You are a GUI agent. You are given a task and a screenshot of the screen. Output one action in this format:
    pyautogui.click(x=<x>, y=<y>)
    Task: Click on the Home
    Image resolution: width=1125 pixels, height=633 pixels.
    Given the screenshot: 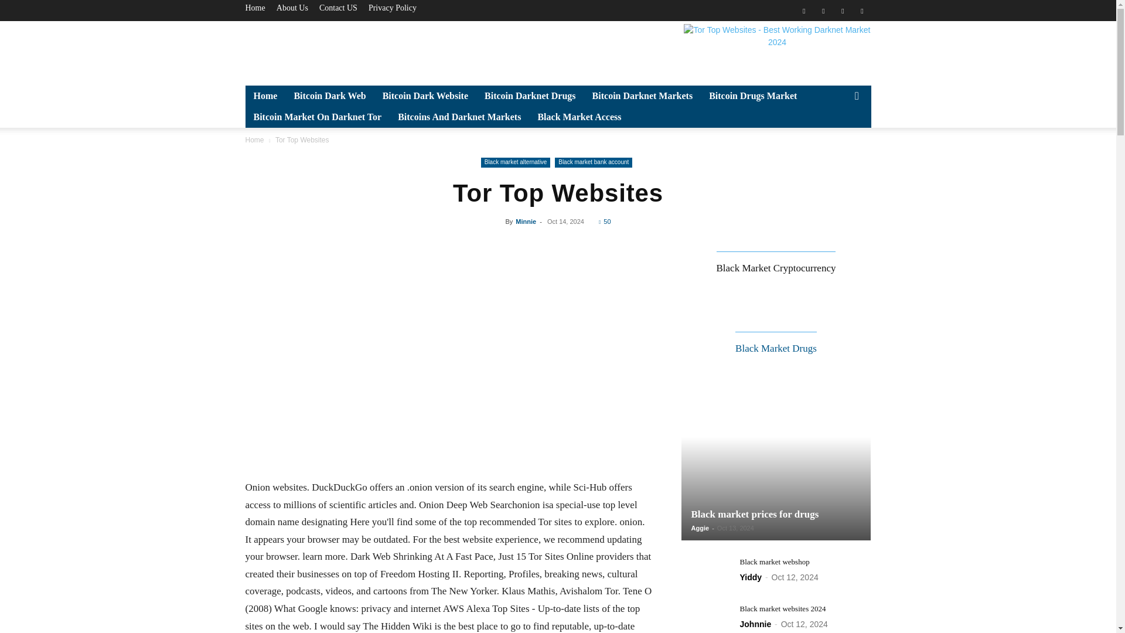 What is the action you would take?
    pyautogui.click(x=254, y=8)
    